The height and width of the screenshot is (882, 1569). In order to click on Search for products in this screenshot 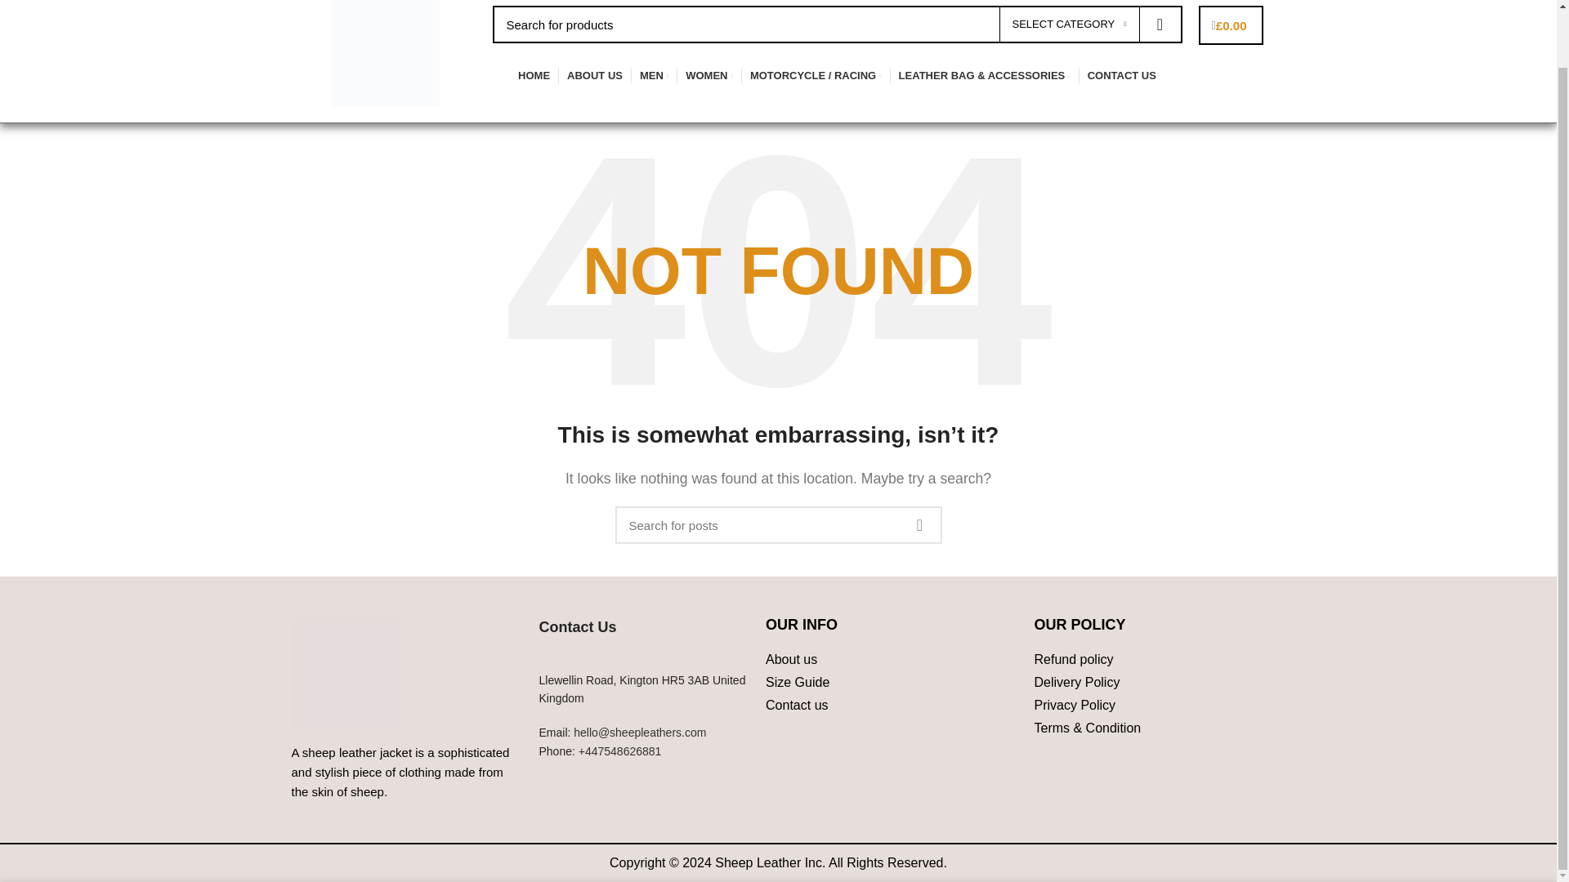, I will do `click(837, 24)`.